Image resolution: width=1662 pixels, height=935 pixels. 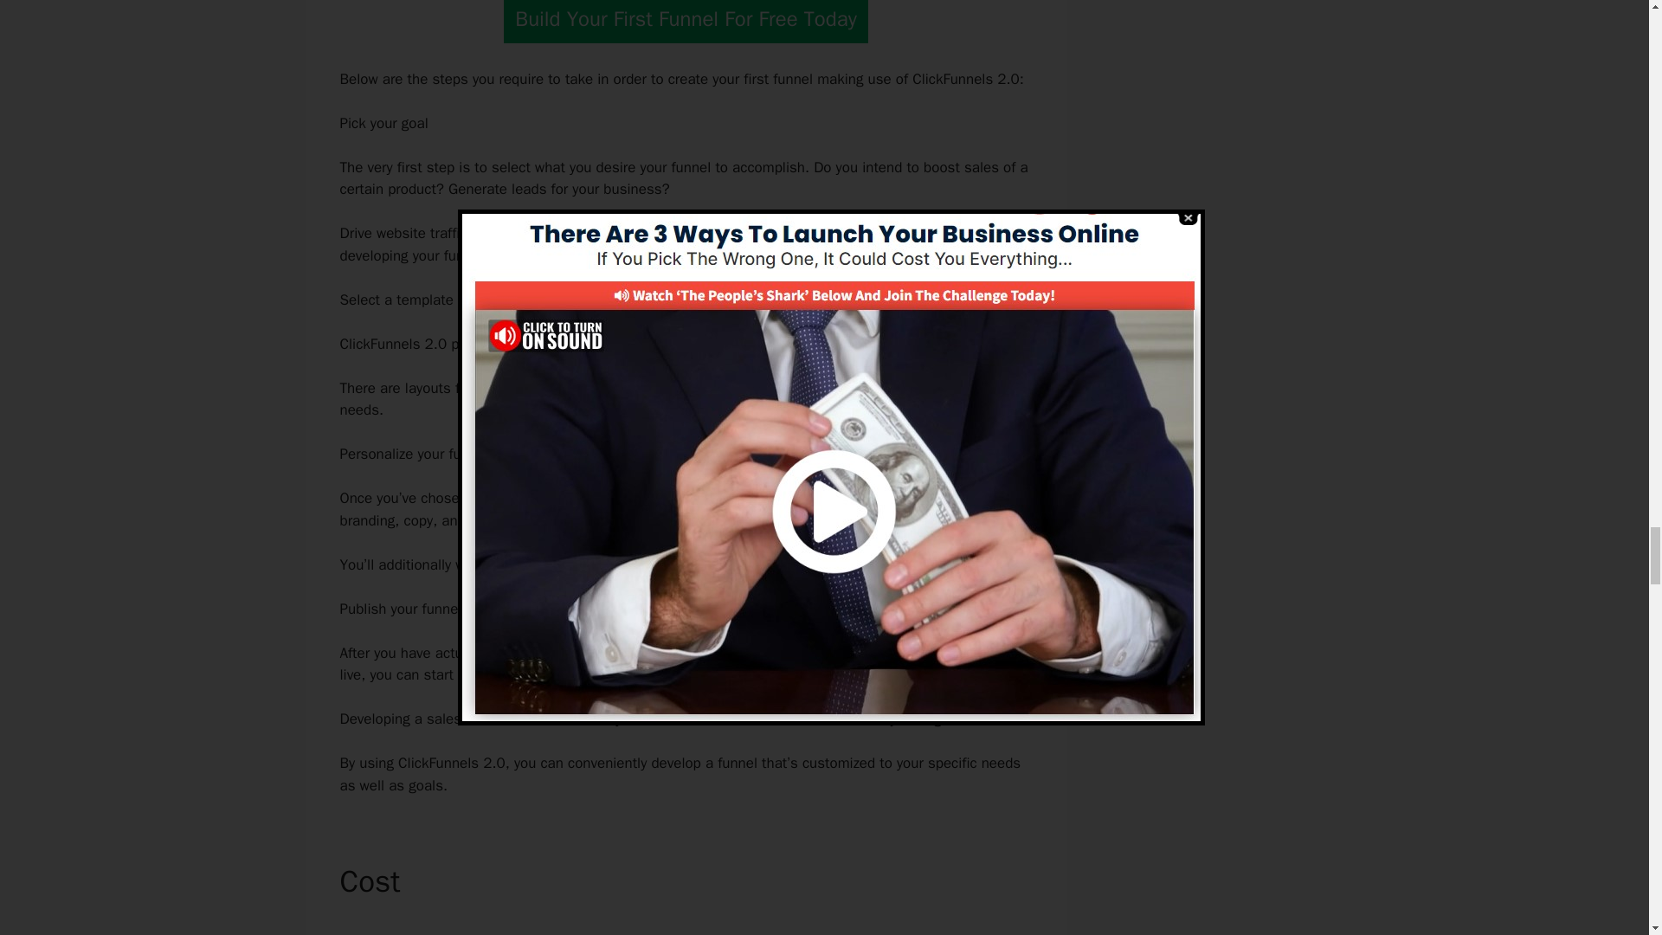 What do you see at coordinates (686, 21) in the screenshot?
I see `Build Your First Funnel For Free Today` at bounding box center [686, 21].